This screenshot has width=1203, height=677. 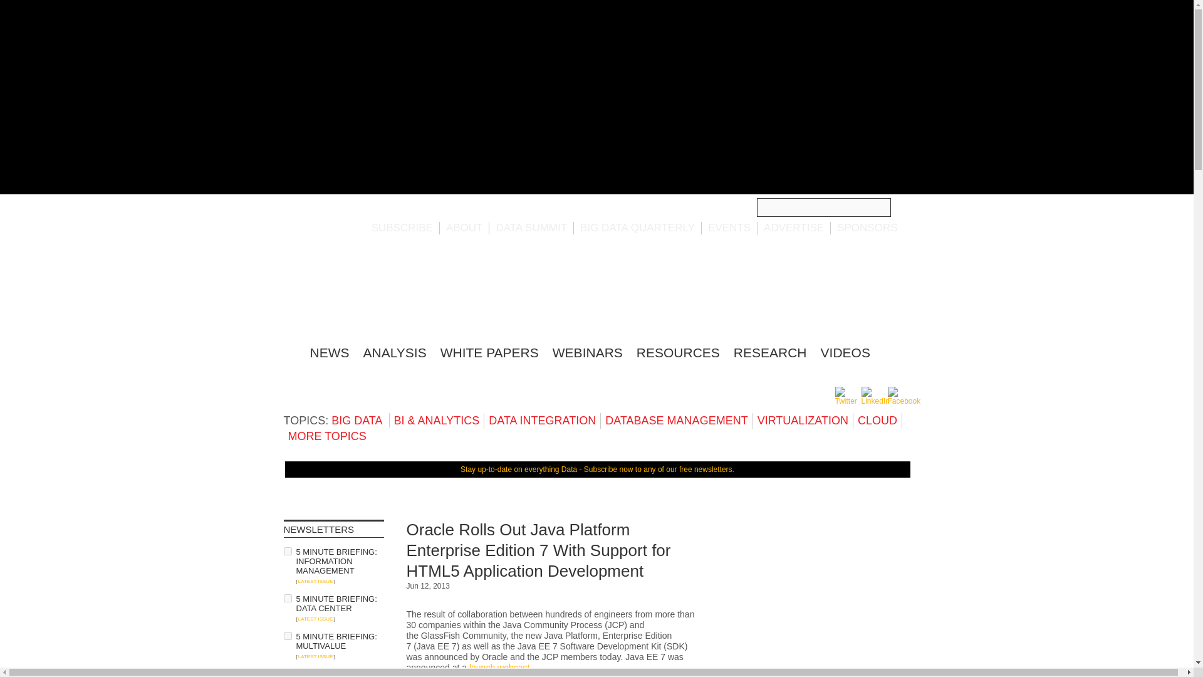 What do you see at coordinates (287, 550) in the screenshot?
I see `on` at bounding box center [287, 550].